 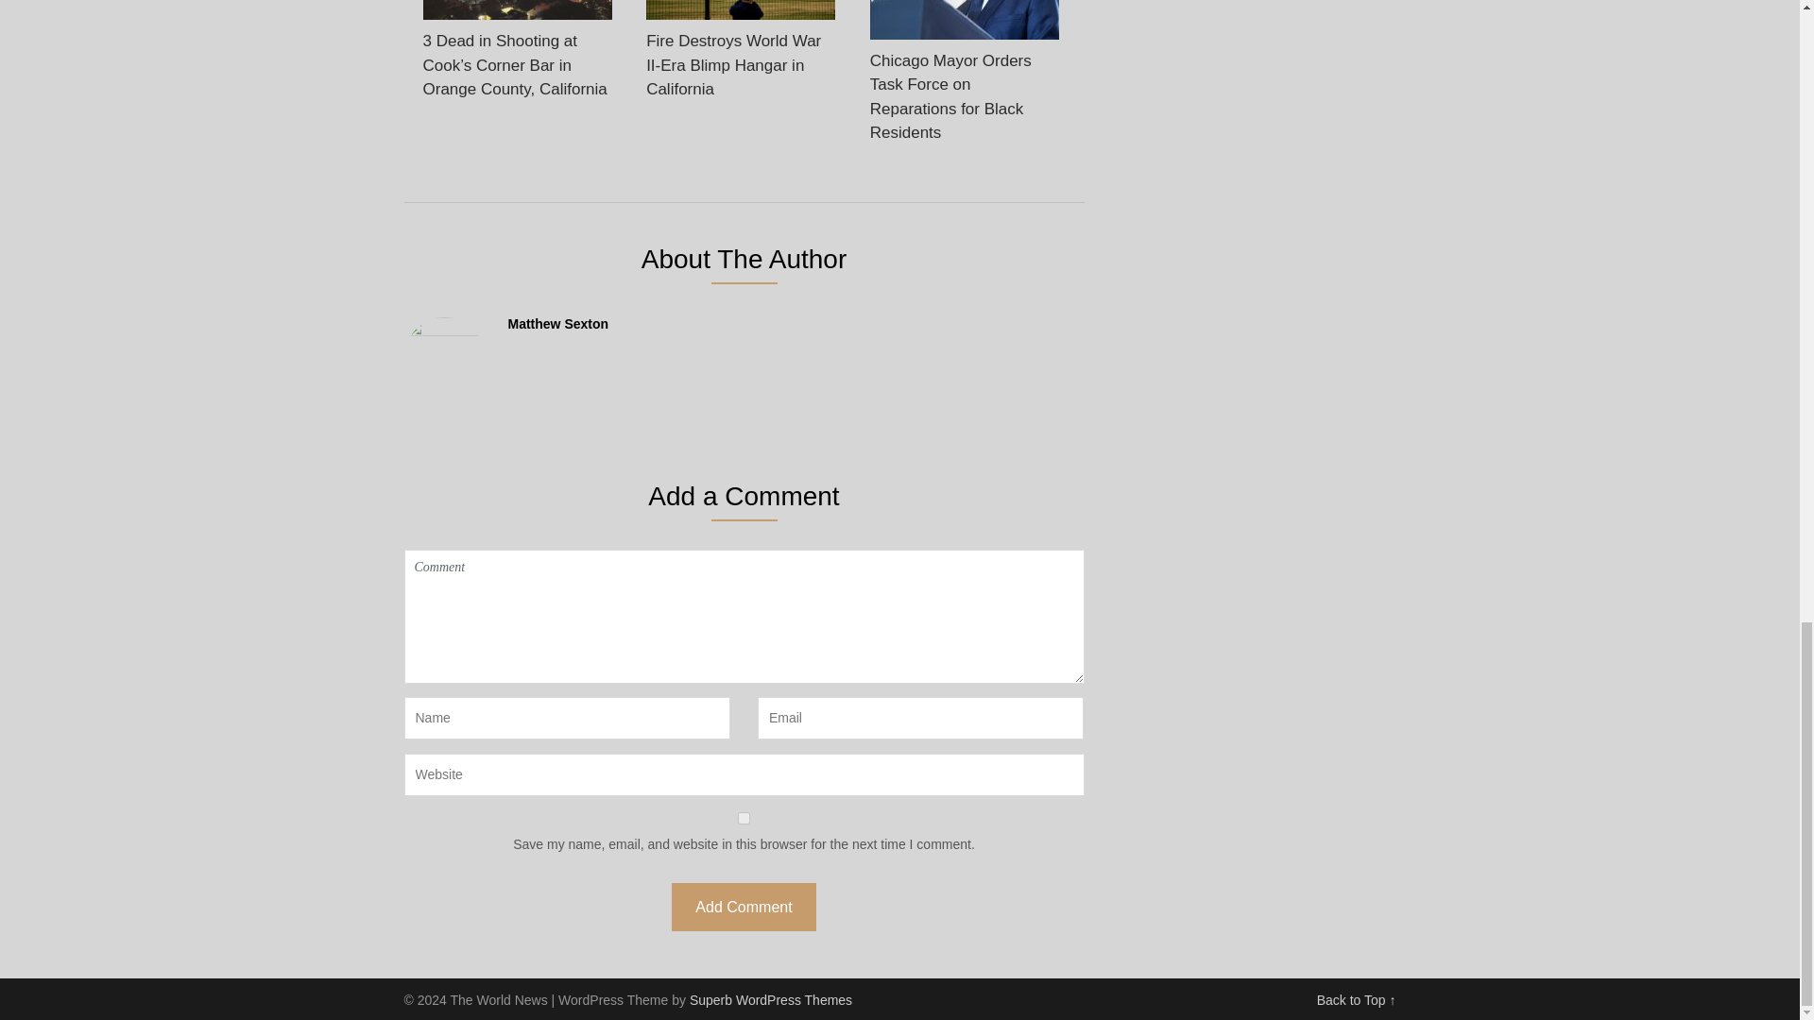 What do you see at coordinates (771, 999) in the screenshot?
I see `Superb WordPress Themes` at bounding box center [771, 999].